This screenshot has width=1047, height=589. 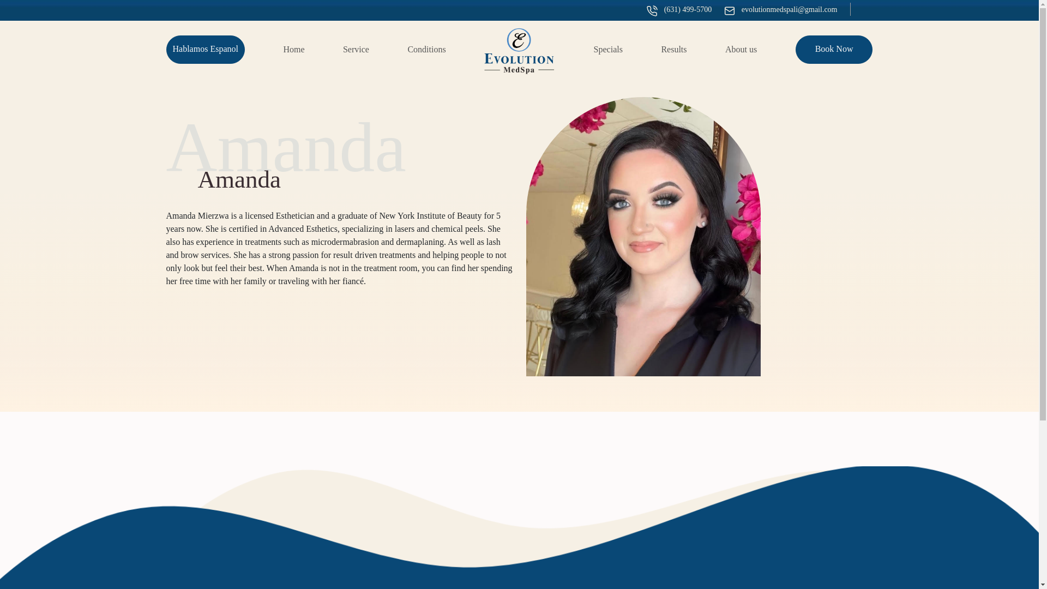 I want to click on Conditions, so click(x=426, y=49).